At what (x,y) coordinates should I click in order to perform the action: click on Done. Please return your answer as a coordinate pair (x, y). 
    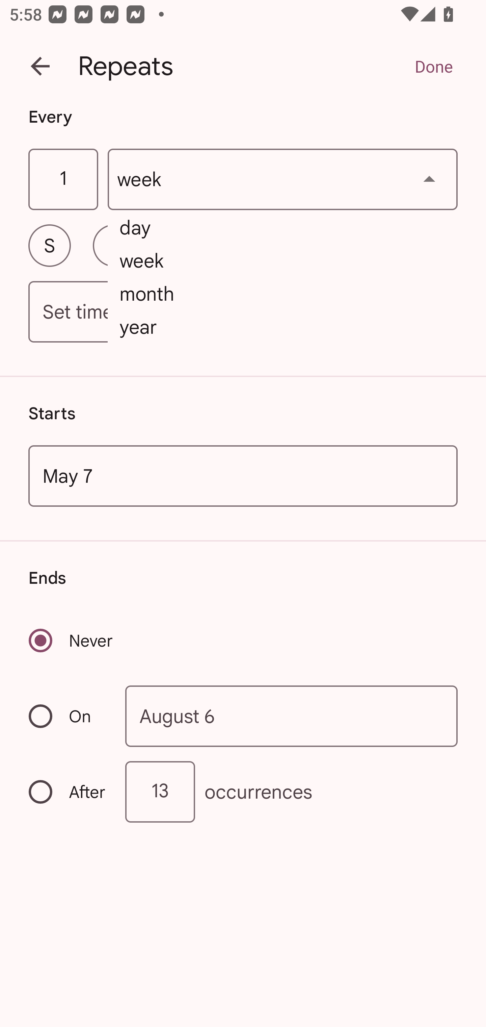
    Looking at the image, I should click on (433, 66).